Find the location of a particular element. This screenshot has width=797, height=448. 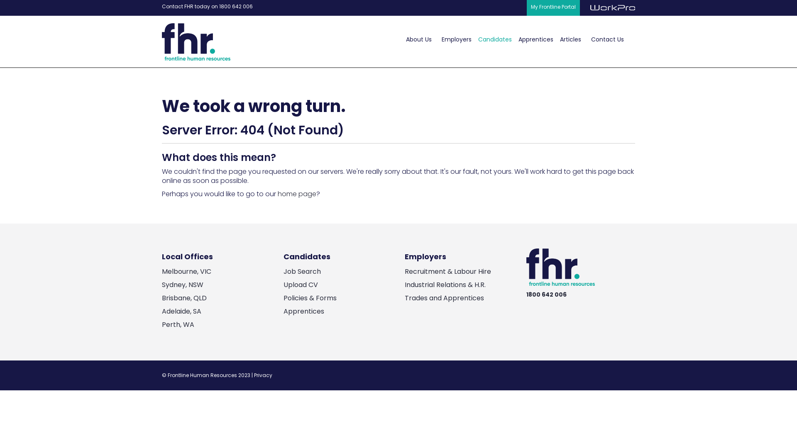

Contact Us is located at coordinates (608, 41).